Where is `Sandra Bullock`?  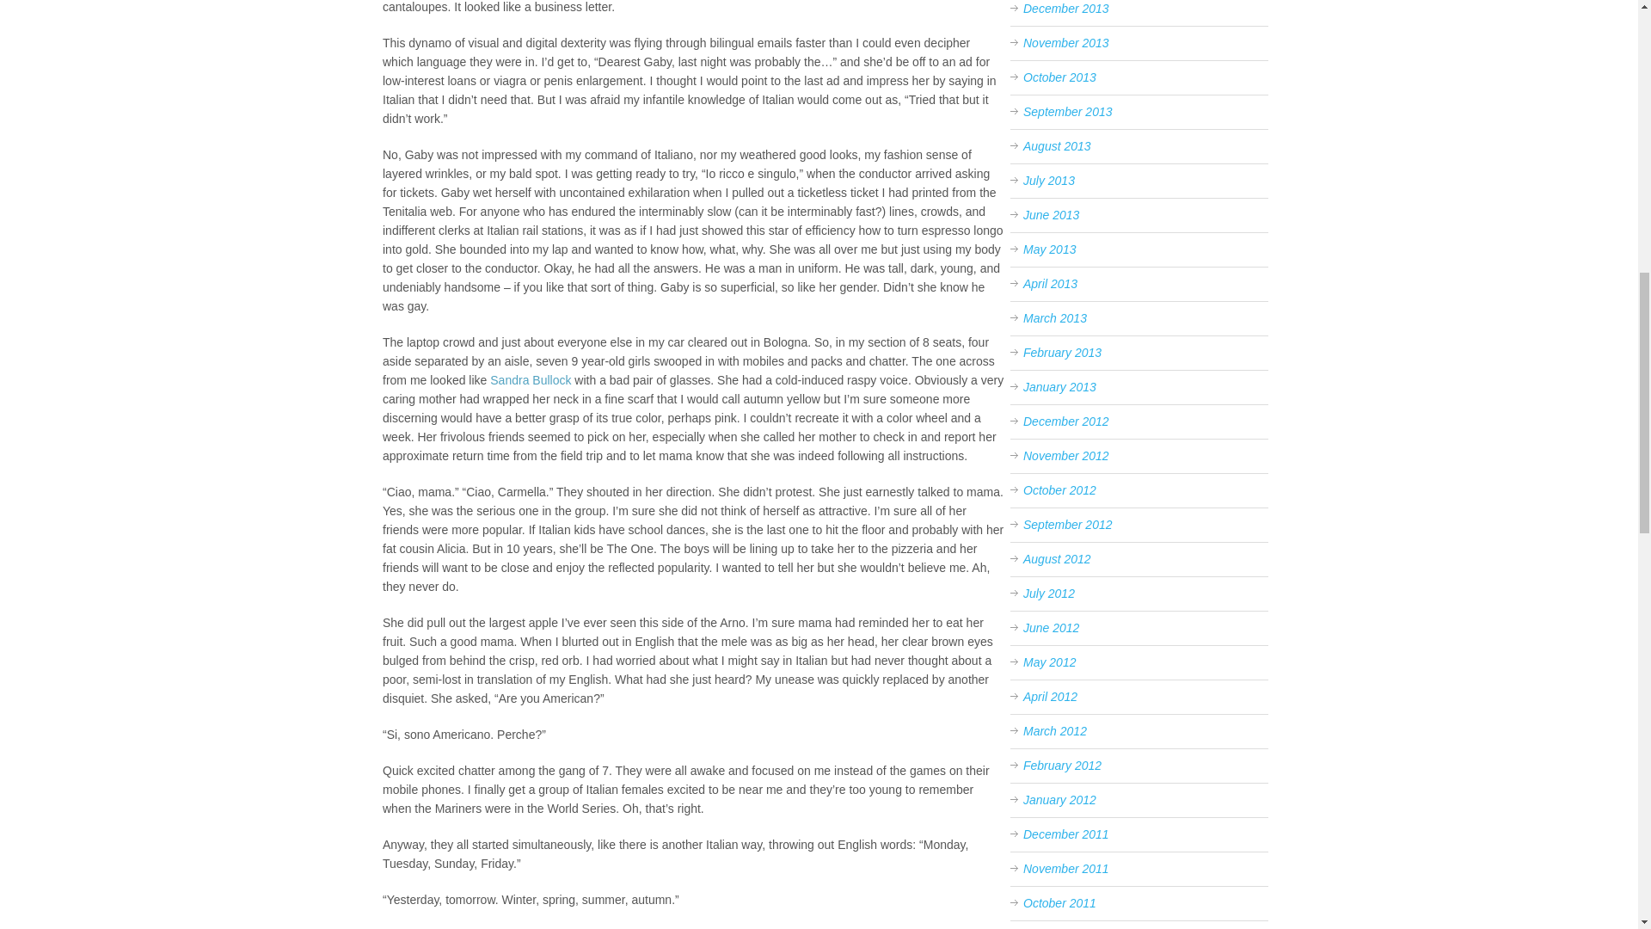
Sandra Bullock is located at coordinates (531, 380).